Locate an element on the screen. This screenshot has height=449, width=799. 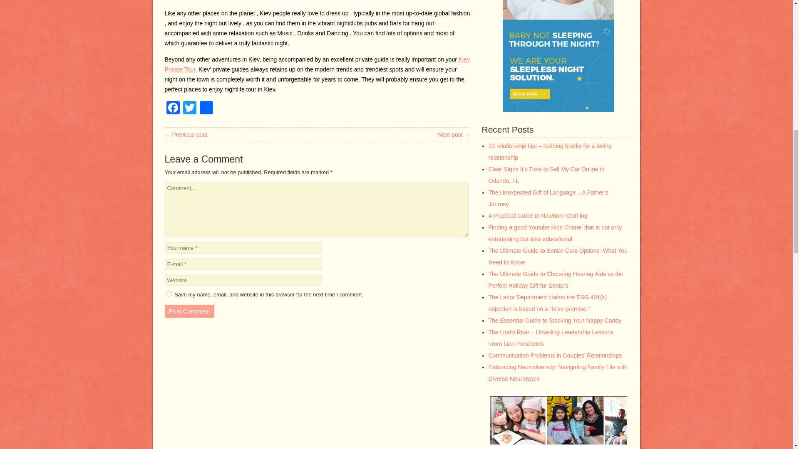
Taking a canoe trip in River Thames is located at coordinates (454, 135).